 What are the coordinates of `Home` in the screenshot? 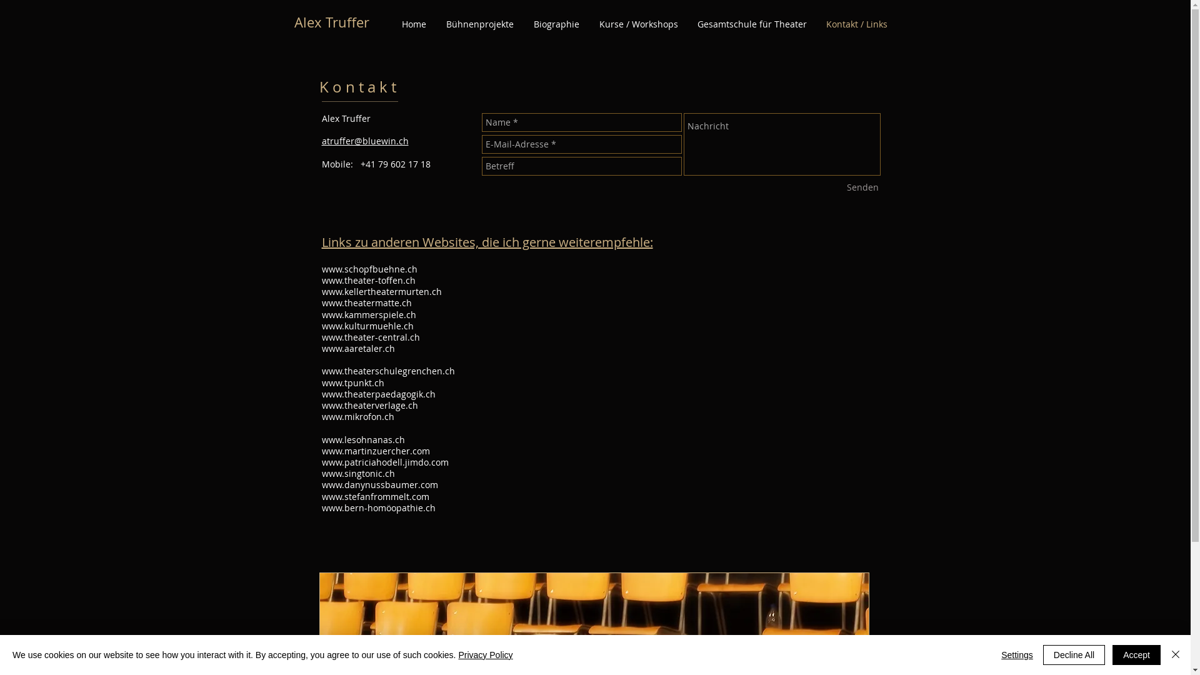 It's located at (414, 24).